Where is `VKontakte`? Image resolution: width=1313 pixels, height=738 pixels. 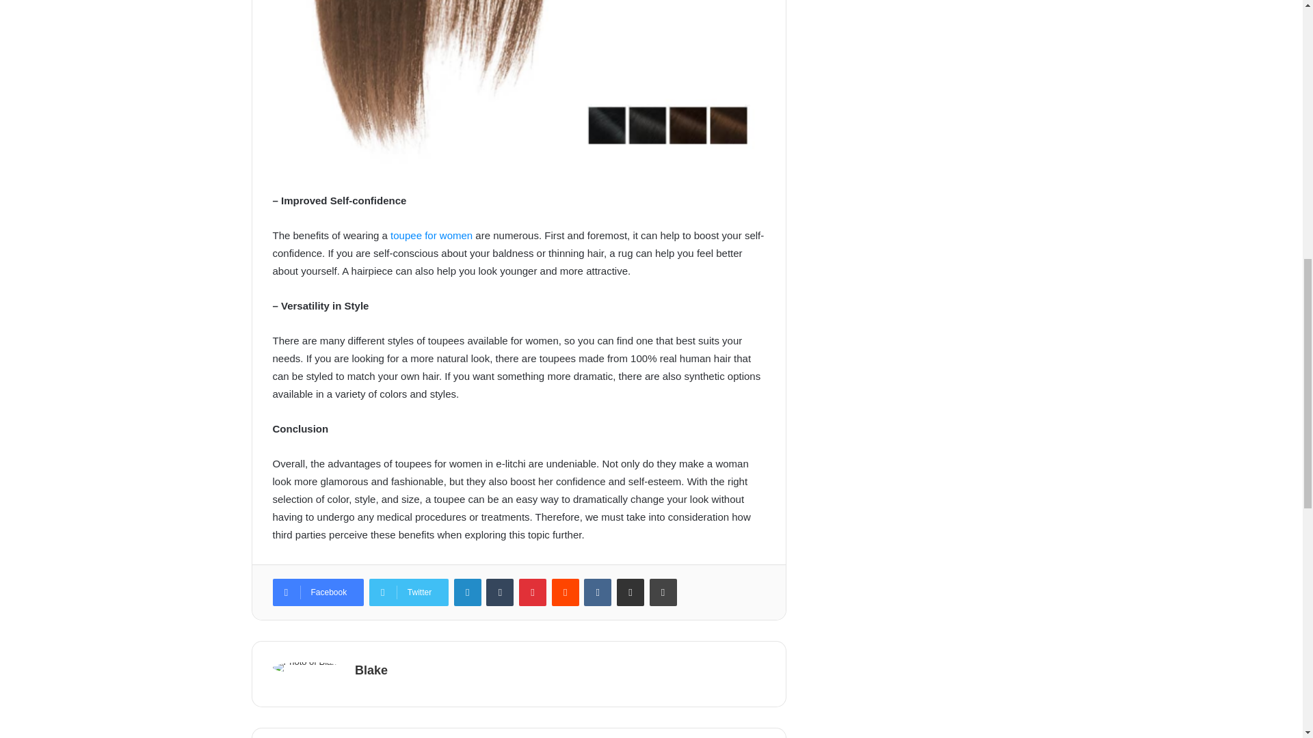
VKontakte is located at coordinates (598, 592).